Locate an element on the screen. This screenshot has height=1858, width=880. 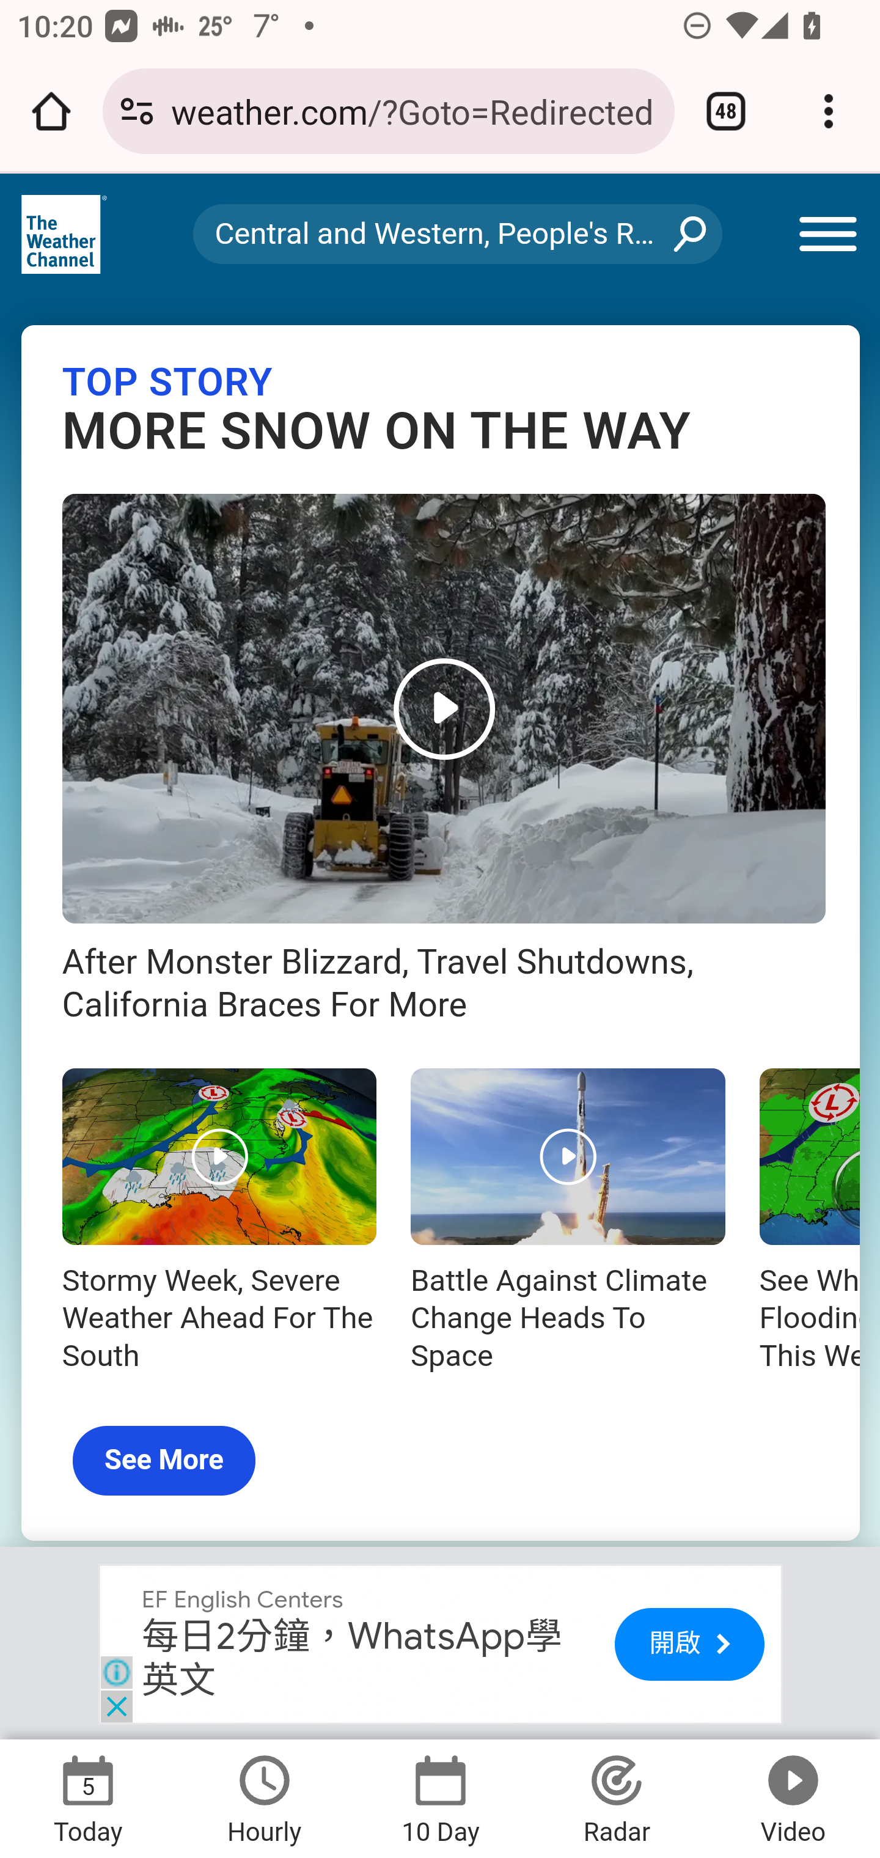
Switch or close tabs is located at coordinates (726, 111).